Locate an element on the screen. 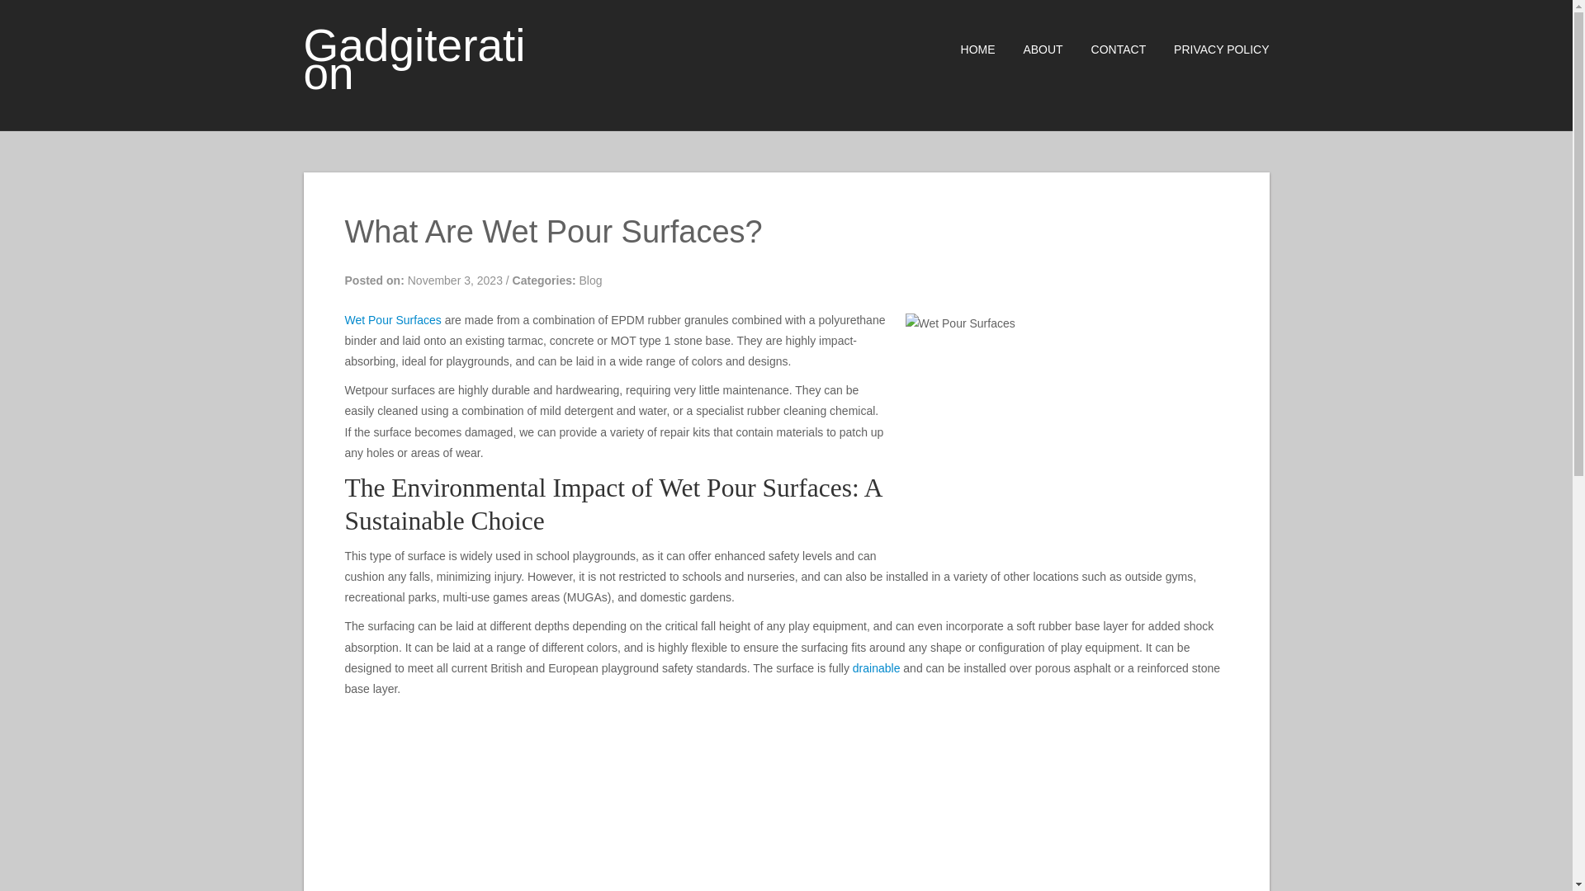 The width and height of the screenshot is (1585, 891). Gadgiteration is located at coordinates (414, 59).